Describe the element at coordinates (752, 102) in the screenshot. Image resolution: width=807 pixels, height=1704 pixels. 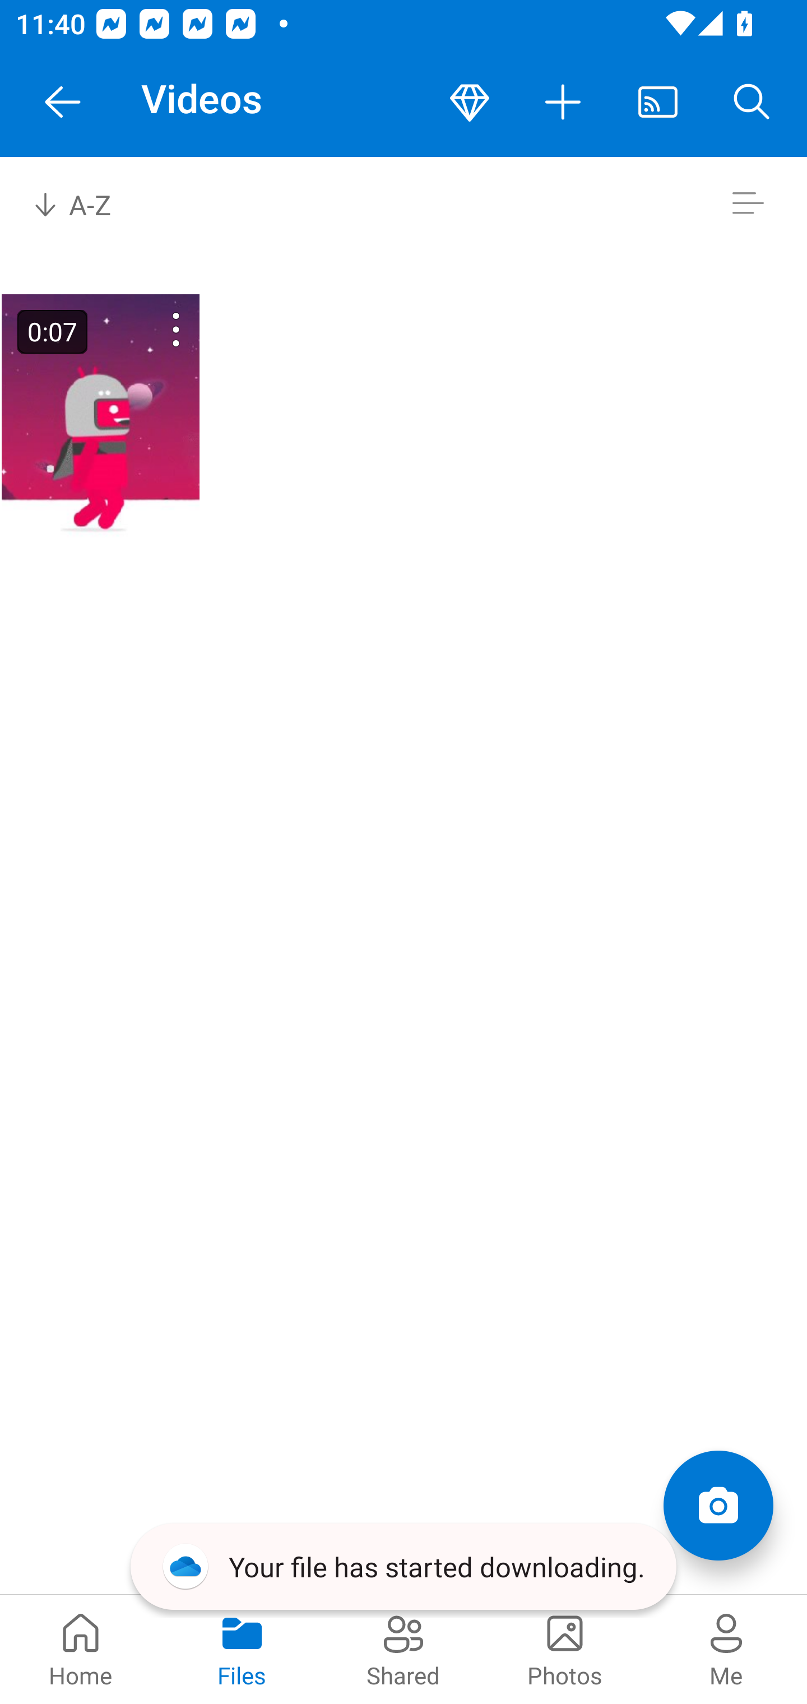
I see `Search button` at that location.